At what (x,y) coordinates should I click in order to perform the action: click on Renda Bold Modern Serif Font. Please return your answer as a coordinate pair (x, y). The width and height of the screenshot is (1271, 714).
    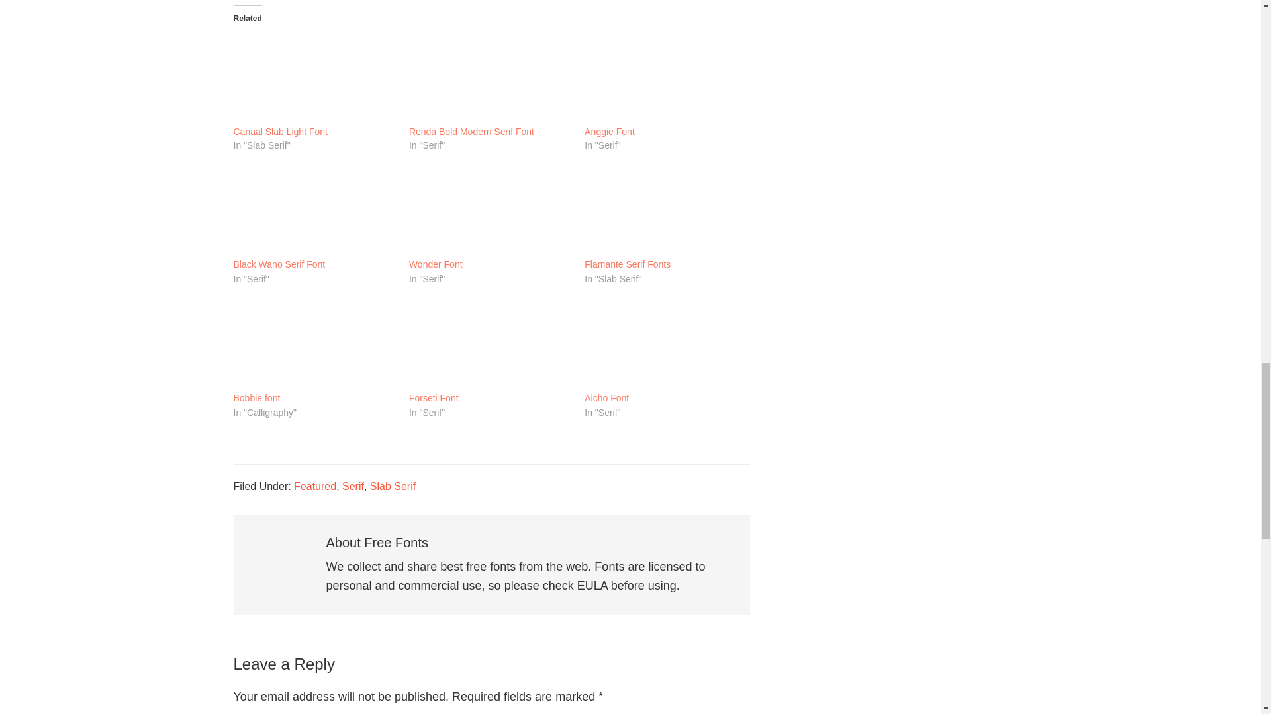
    Looking at the image, I should click on (490, 77).